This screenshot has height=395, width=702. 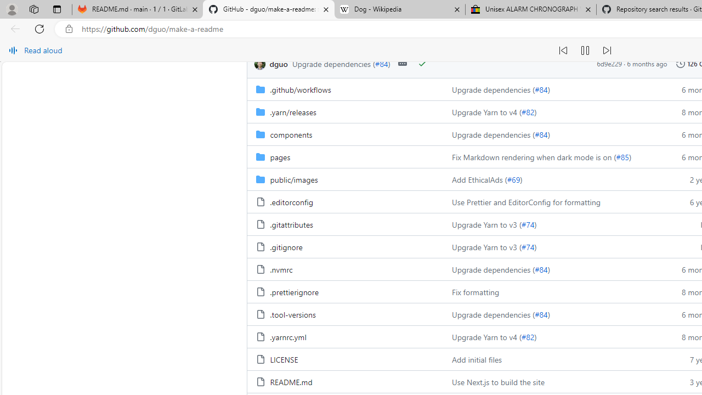 What do you see at coordinates (553, 247) in the screenshot?
I see `Upgrade Yarn to v3 (#74)` at bounding box center [553, 247].